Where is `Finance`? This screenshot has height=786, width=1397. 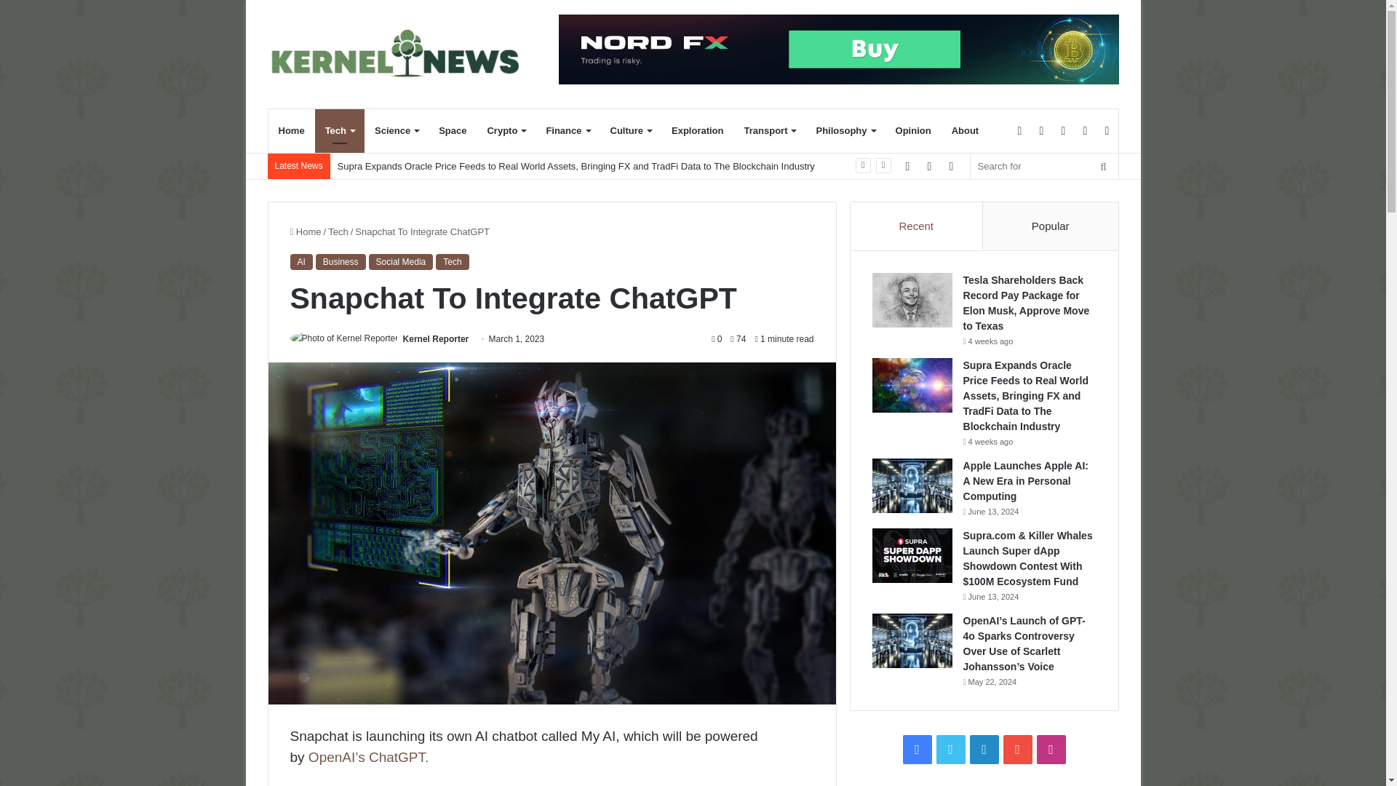 Finance is located at coordinates (567, 131).